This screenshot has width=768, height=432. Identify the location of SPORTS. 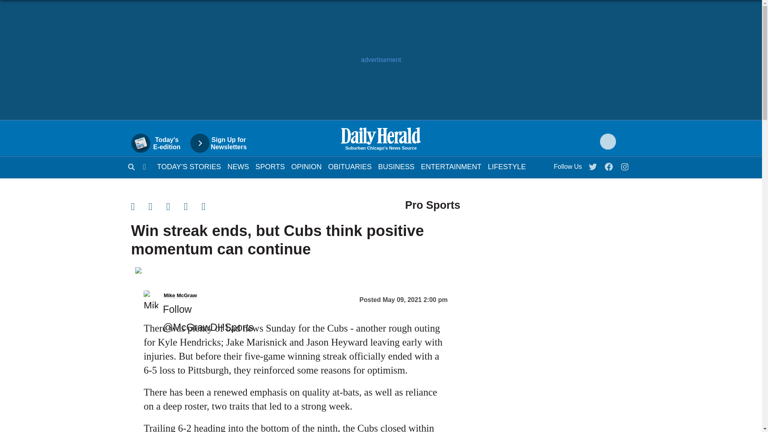
(396, 166).